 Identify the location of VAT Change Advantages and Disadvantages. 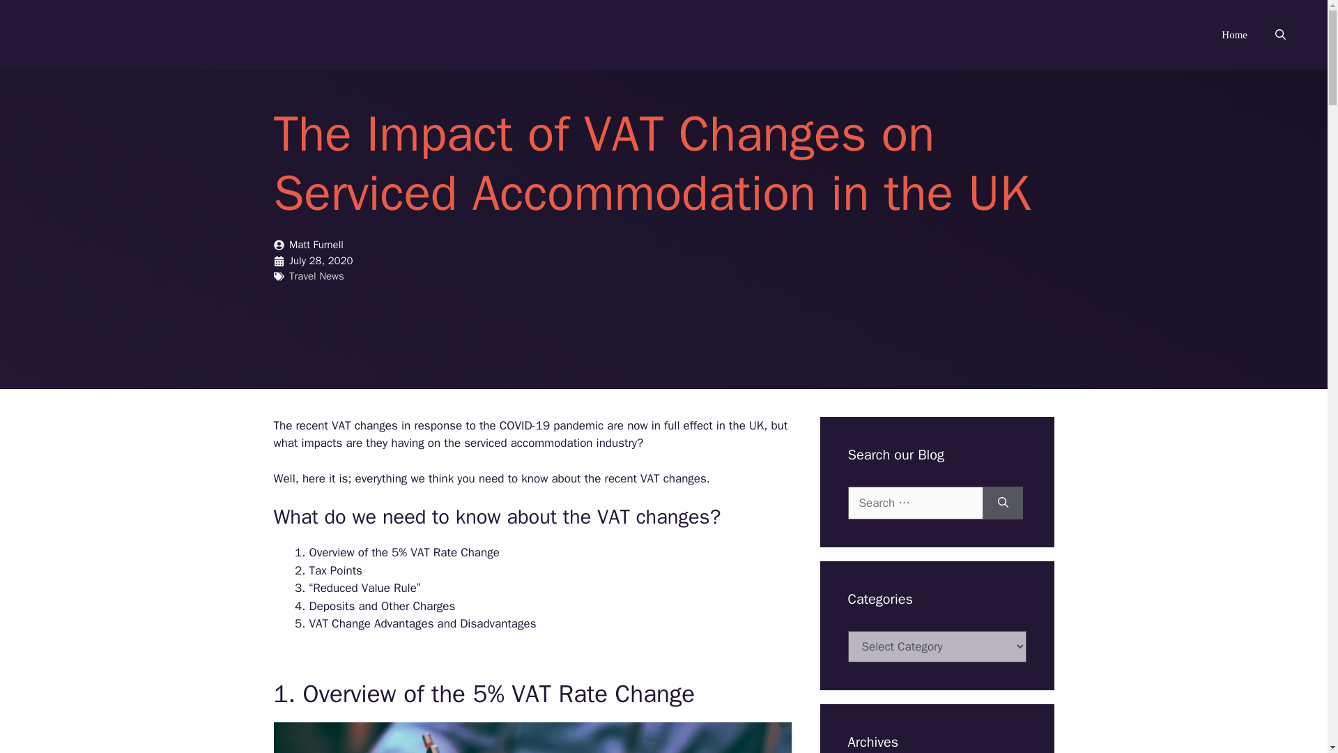
(422, 623).